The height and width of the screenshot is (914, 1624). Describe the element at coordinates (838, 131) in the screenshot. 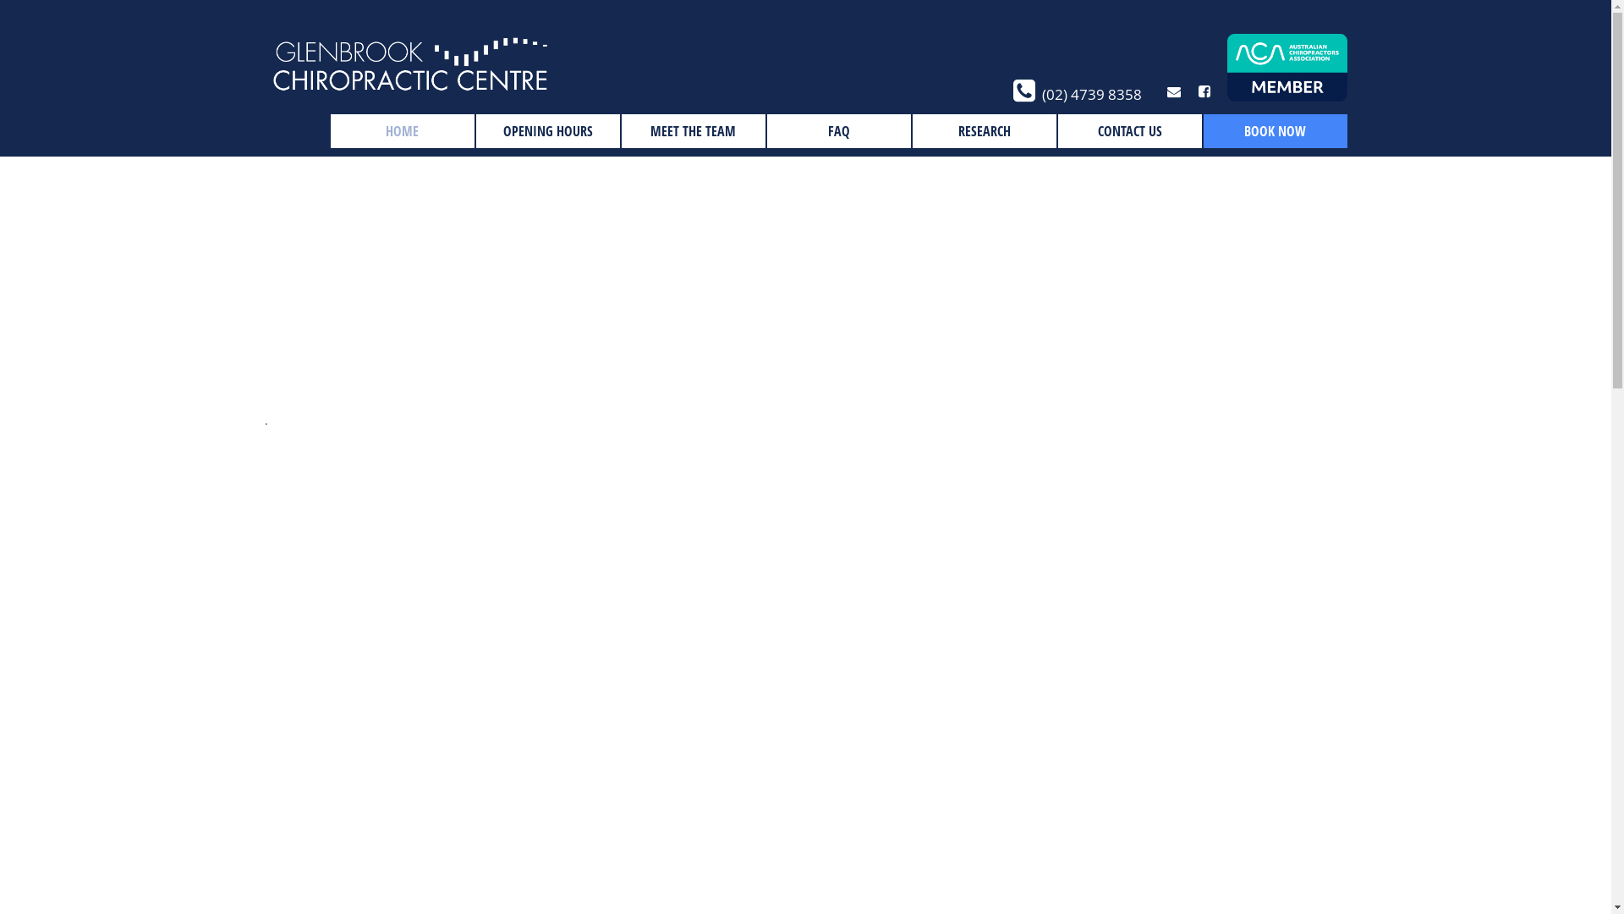

I see `FAQ` at that location.